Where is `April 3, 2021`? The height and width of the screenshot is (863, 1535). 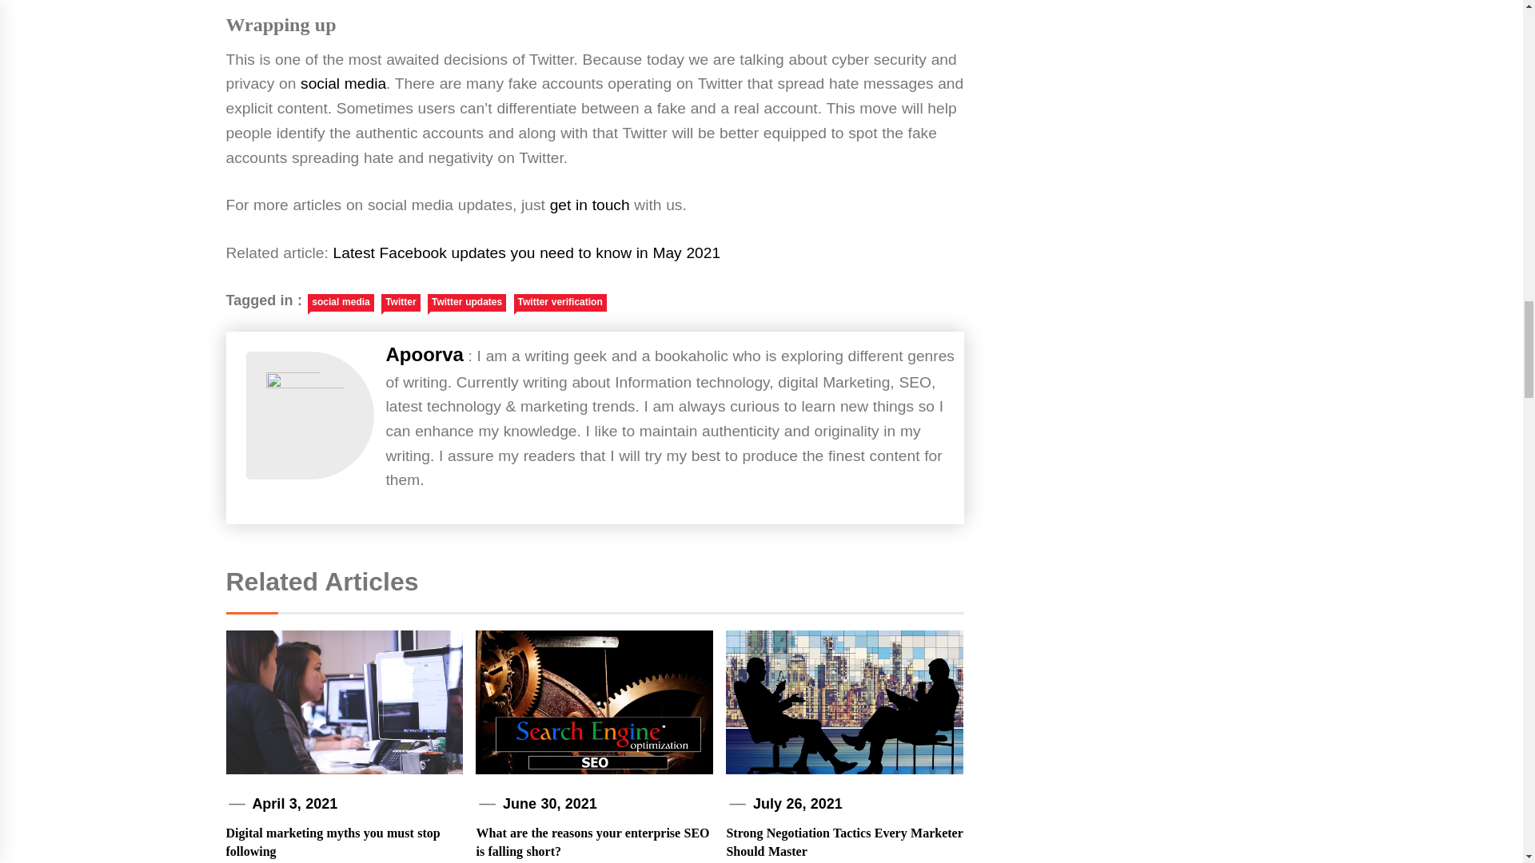 April 3, 2021 is located at coordinates (294, 804).